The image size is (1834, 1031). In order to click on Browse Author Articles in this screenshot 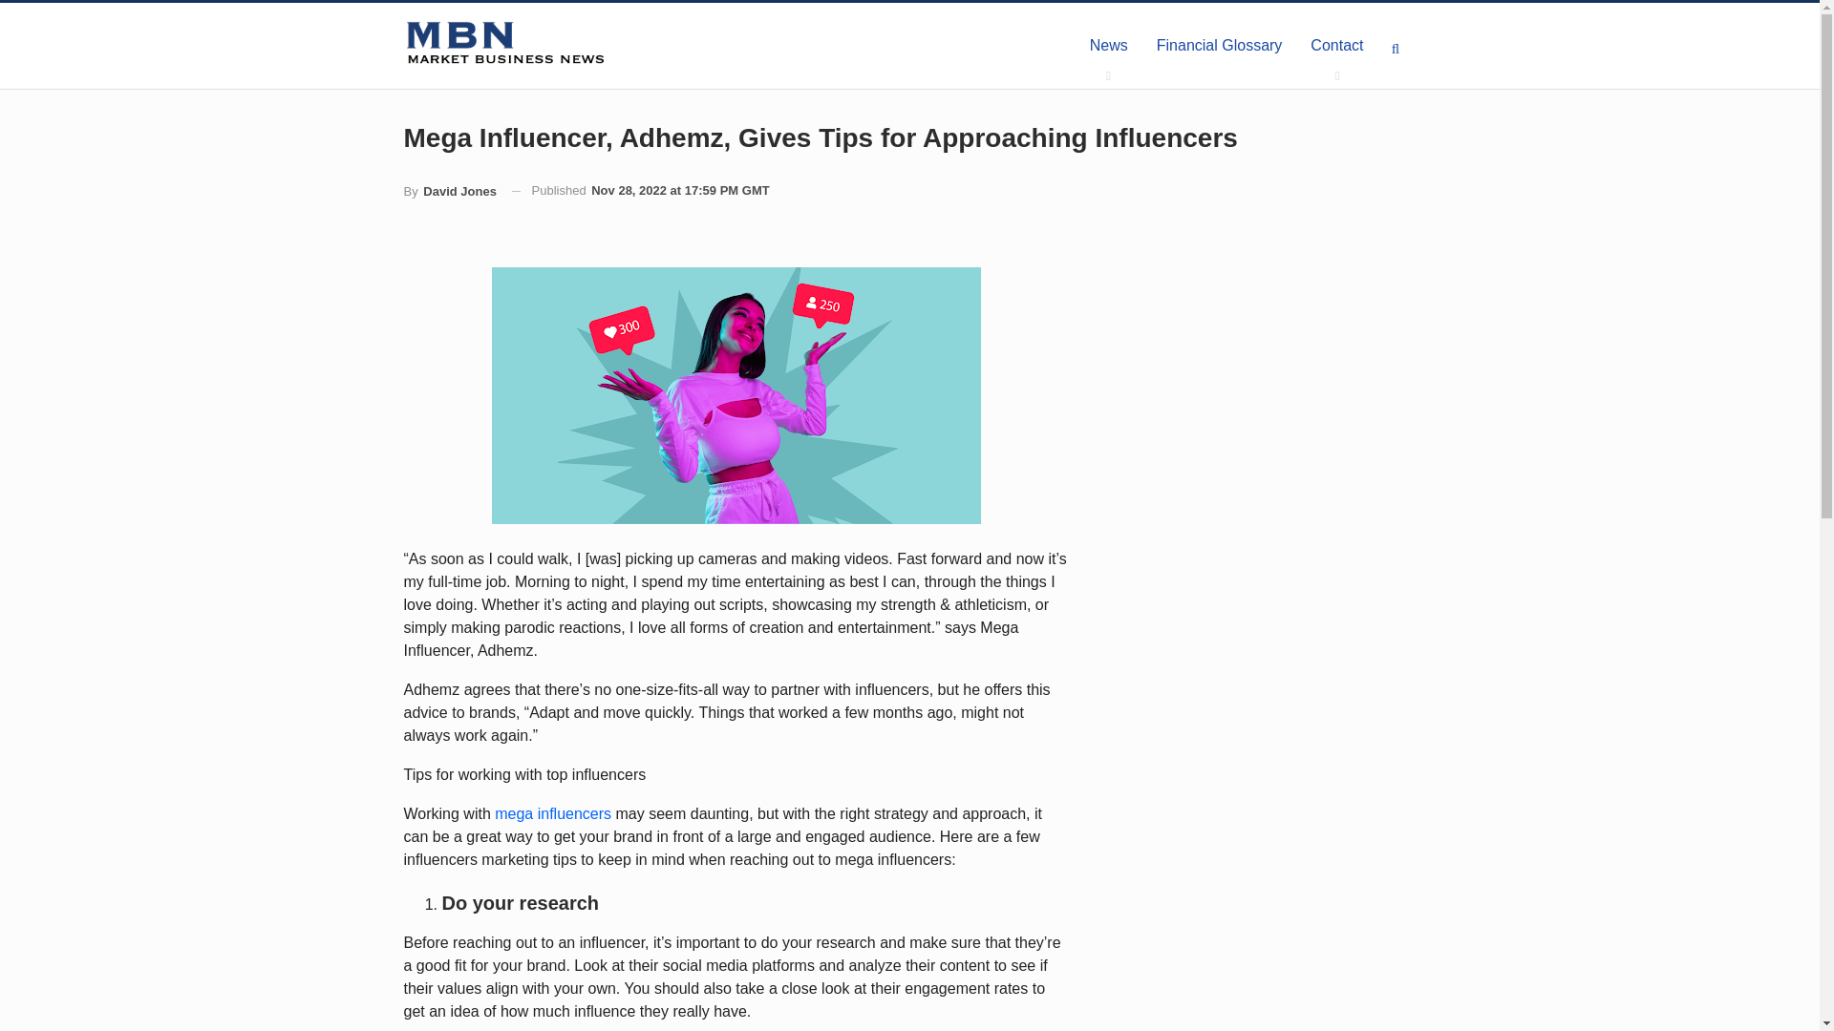, I will do `click(449, 191)`.